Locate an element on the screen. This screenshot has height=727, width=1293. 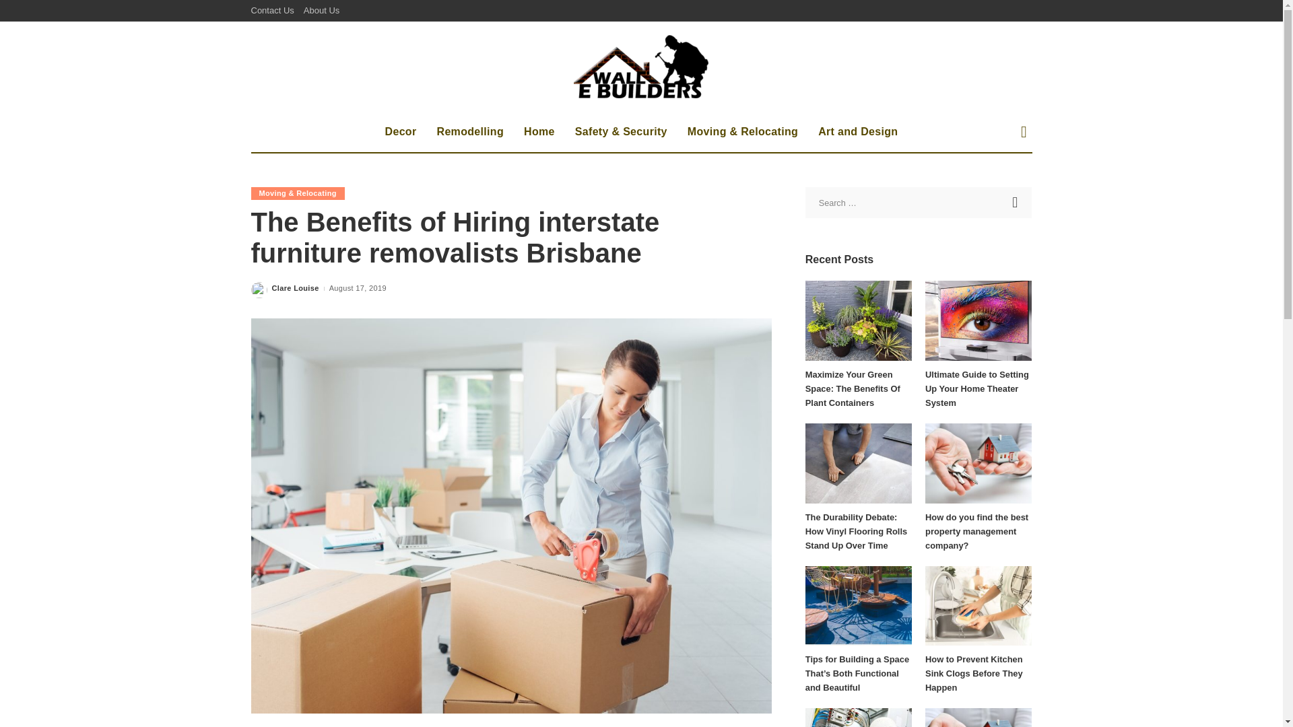
Home is located at coordinates (539, 132).